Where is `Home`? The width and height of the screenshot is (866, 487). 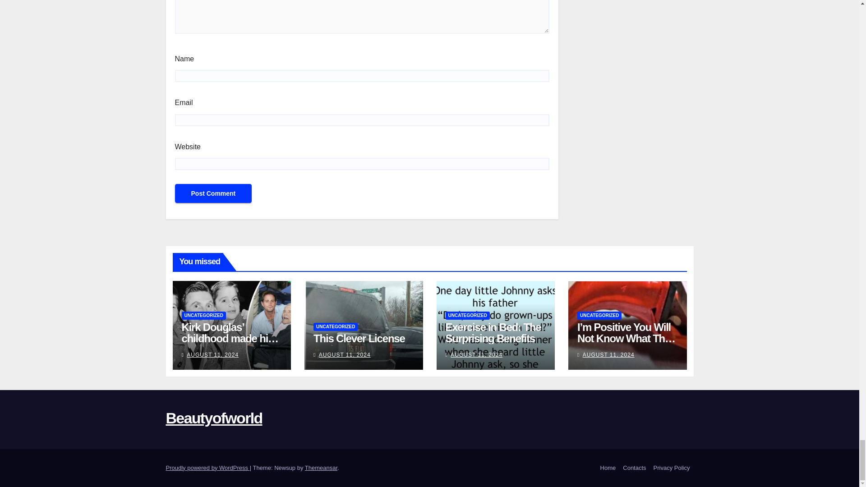 Home is located at coordinates (608, 468).